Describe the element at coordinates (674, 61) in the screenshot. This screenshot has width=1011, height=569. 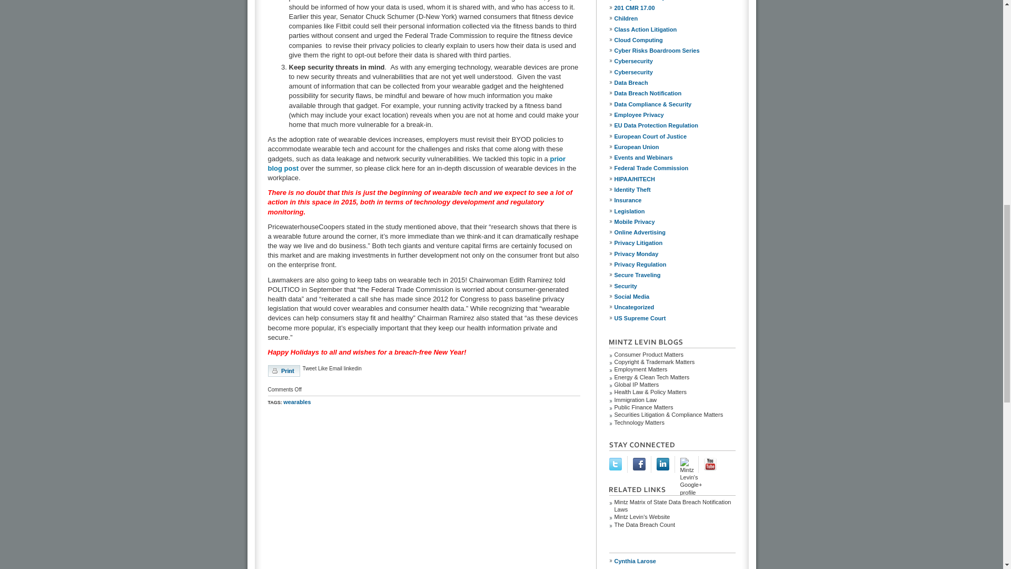
I see `Cybersecurity` at that location.